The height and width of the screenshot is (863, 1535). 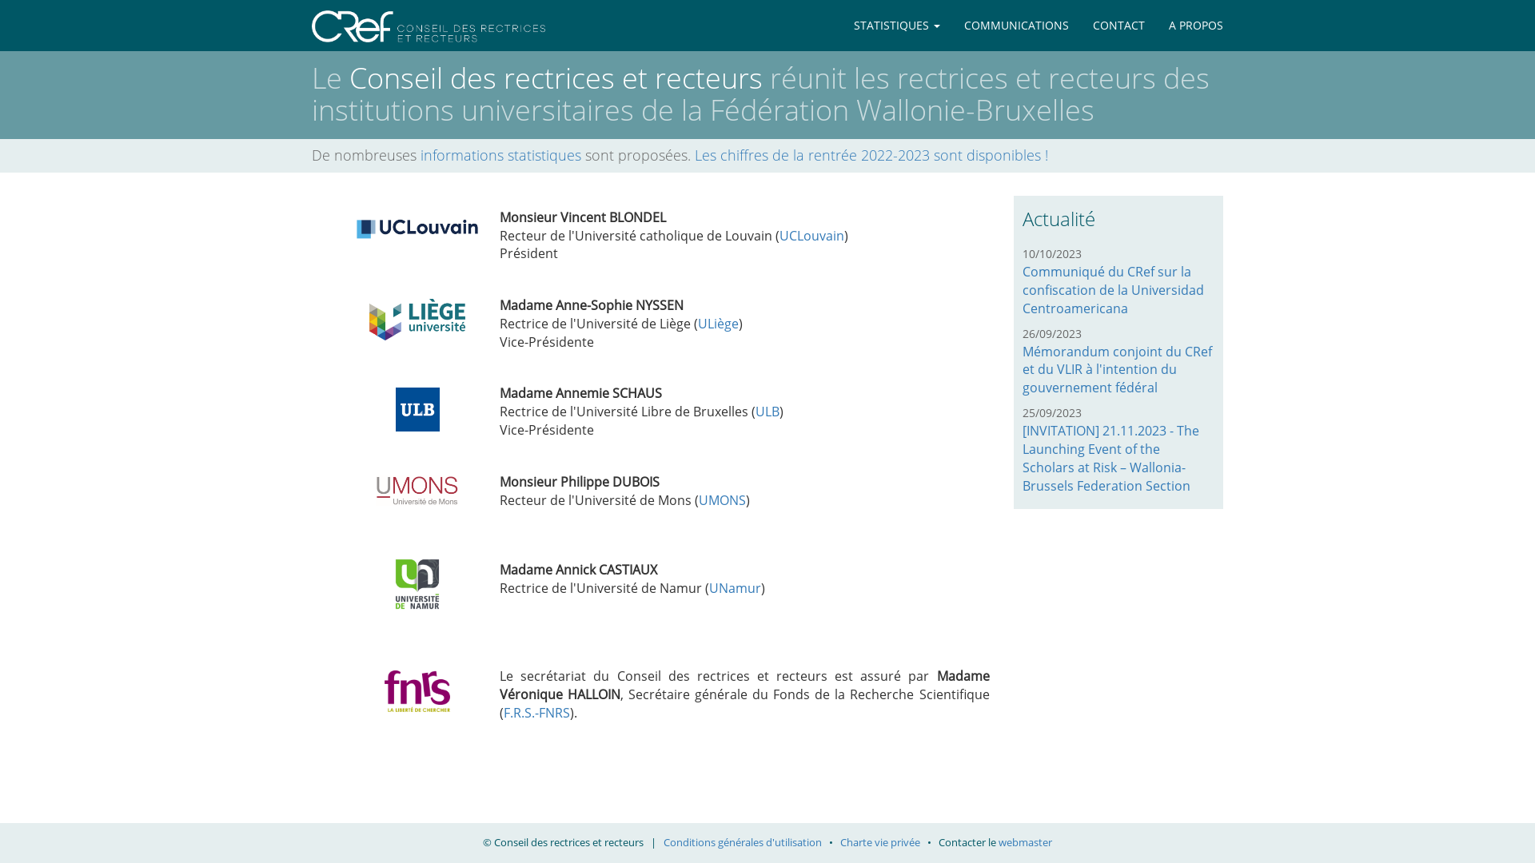 I want to click on A PROPOS, so click(x=1196, y=26).